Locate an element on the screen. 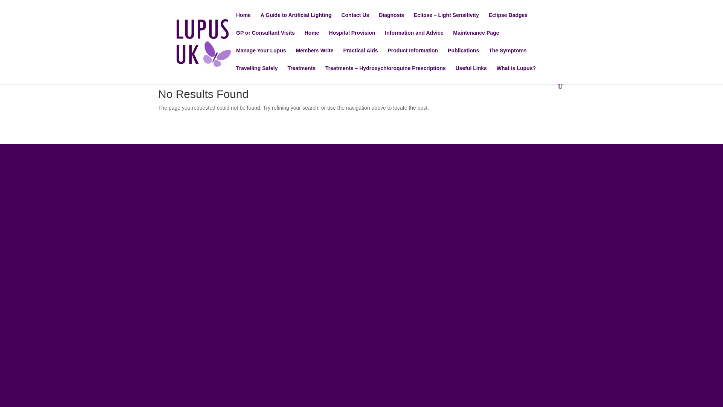  What is Lupus? is located at coordinates (516, 74).